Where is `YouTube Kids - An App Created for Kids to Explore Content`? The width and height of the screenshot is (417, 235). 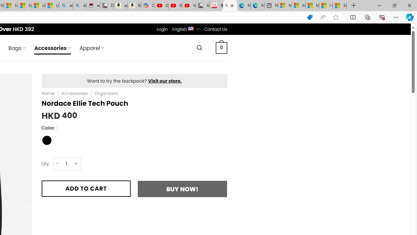
YouTube Kids - An App Created for Kids to Explore Content is located at coordinates (189, 6).